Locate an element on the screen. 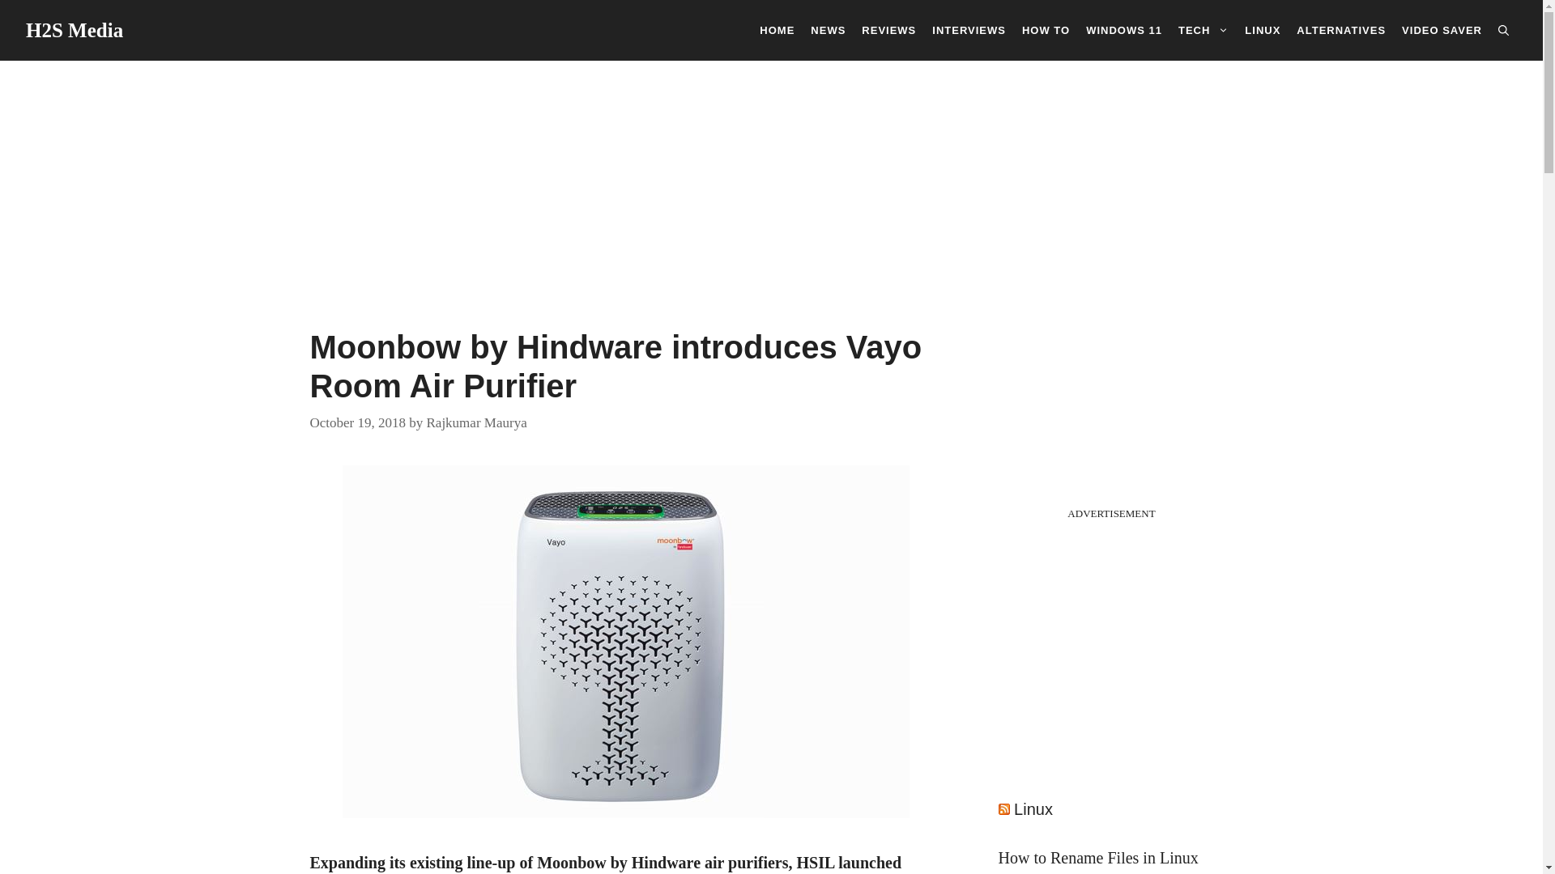  HOW TO is located at coordinates (1045, 29).